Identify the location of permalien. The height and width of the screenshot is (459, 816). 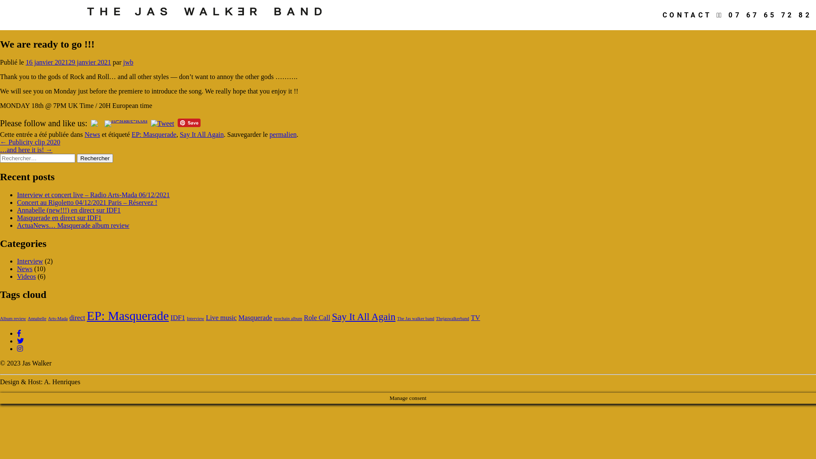
(283, 134).